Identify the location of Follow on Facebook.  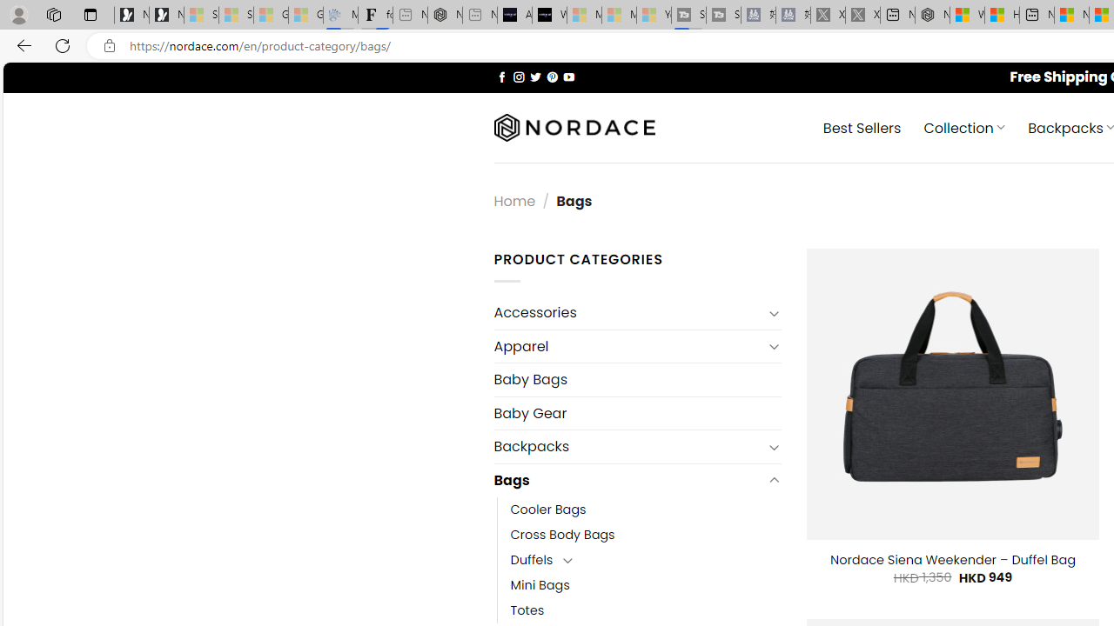
(501, 77).